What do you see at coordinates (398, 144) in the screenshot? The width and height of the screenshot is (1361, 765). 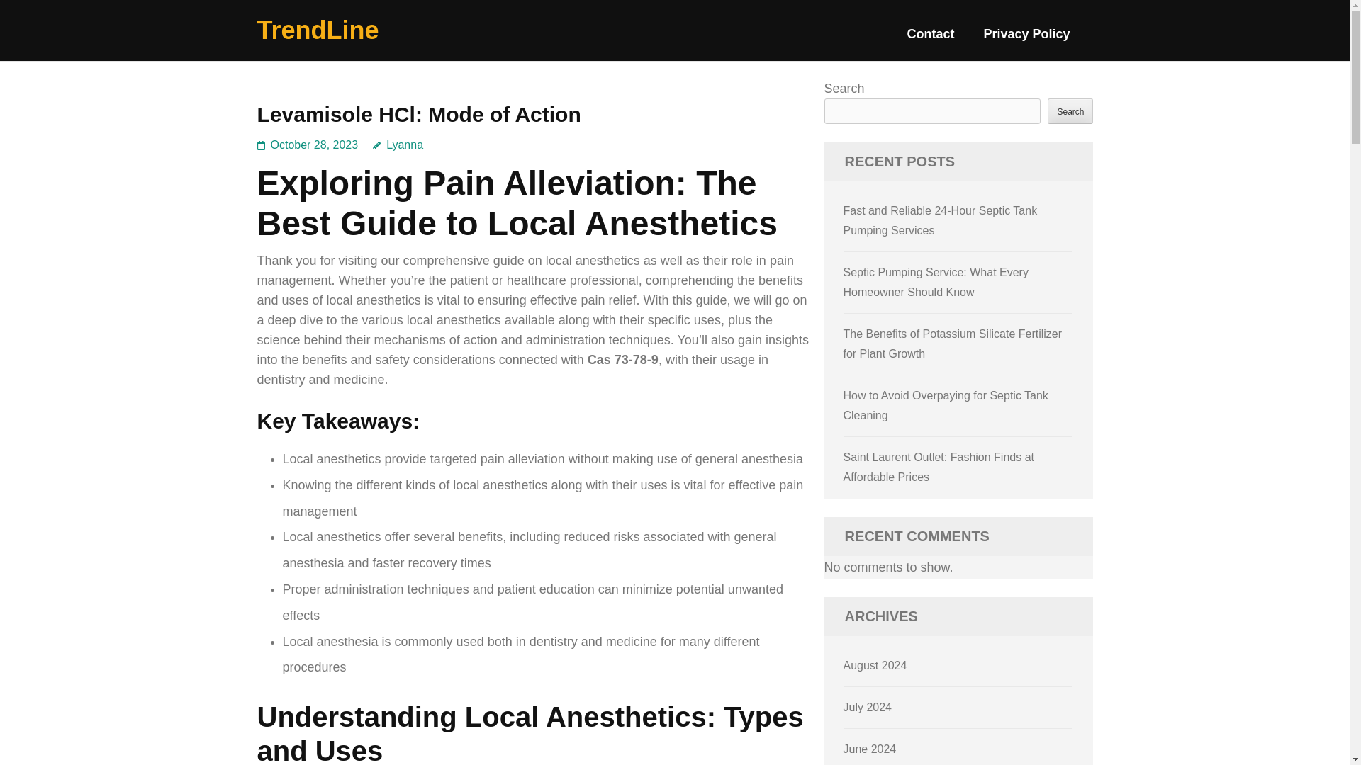 I see `Lyanna` at bounding box center [398, 144].